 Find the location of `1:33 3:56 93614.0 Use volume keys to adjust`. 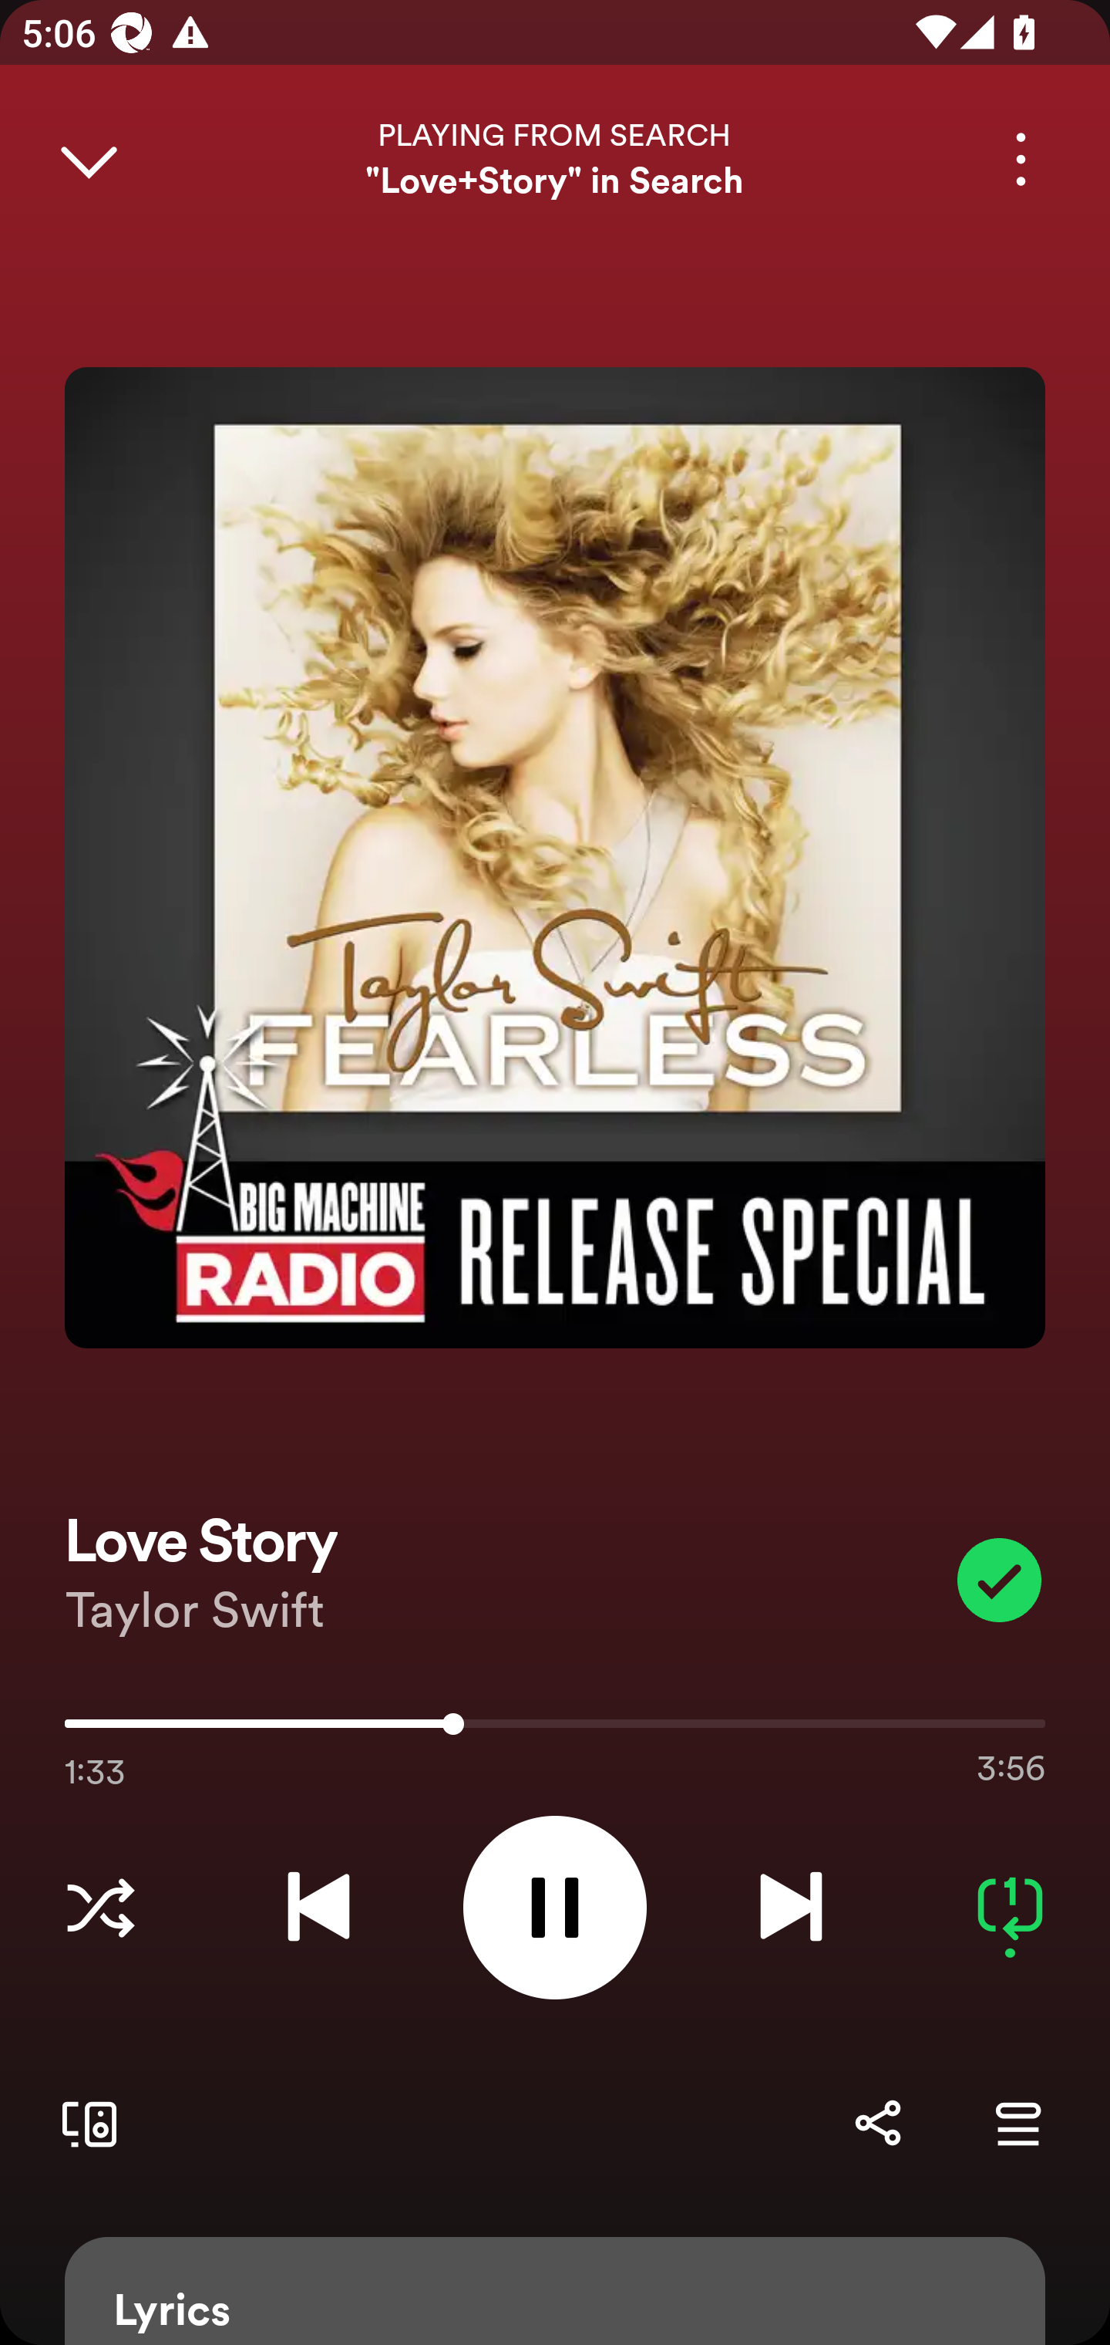

1:33 3:56 93614.0 Use volume keys to adjust is located at coordinates (555, 1731).